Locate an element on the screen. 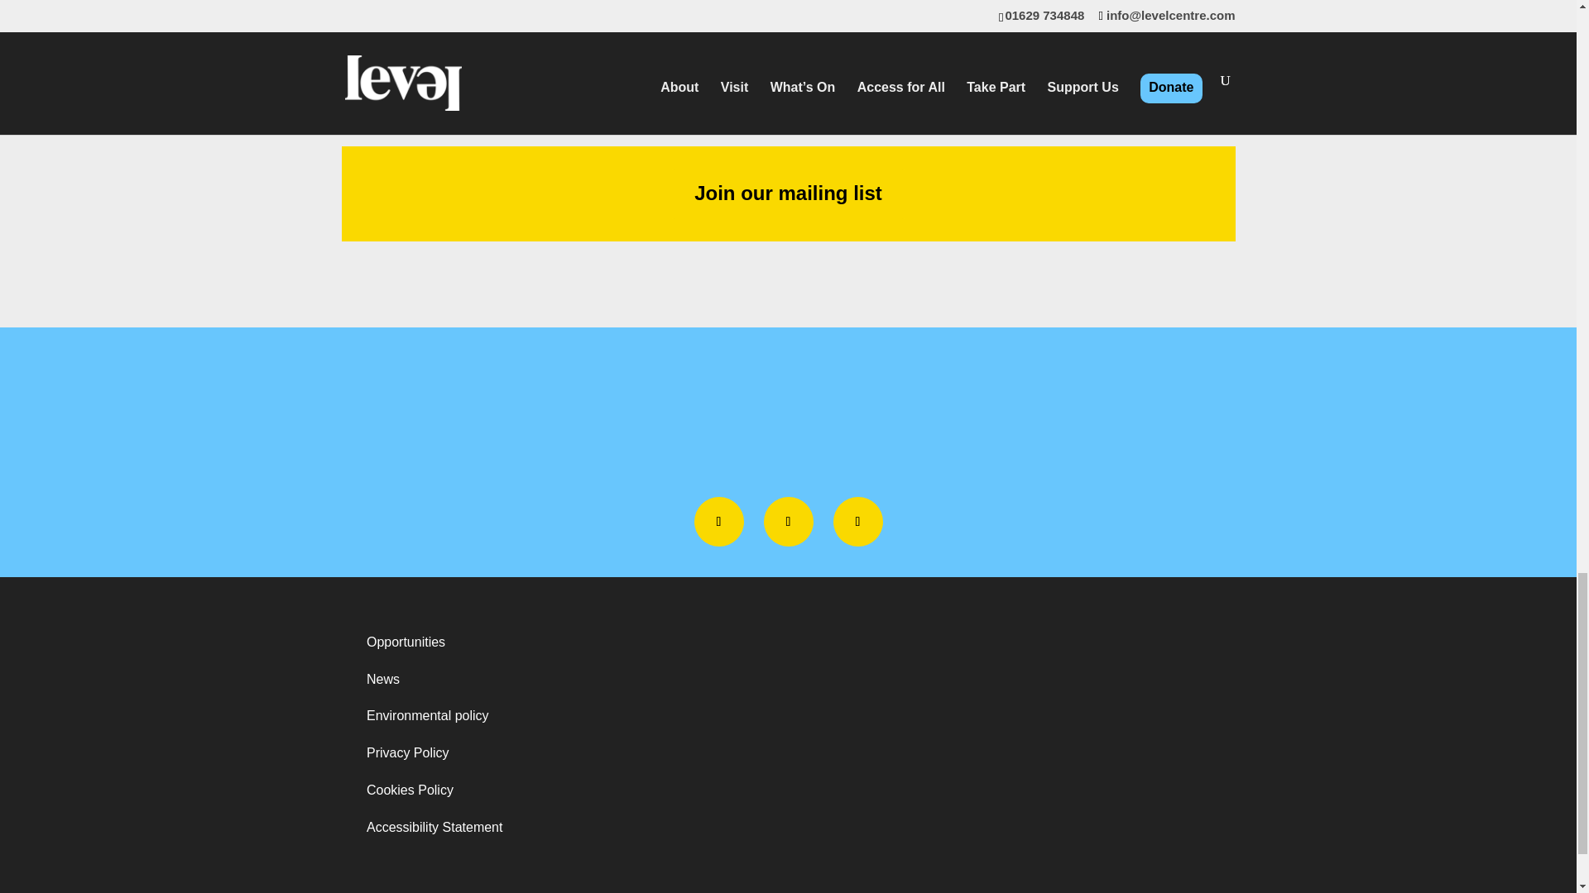 This screenshot has width=1589, height=893. Read more about our access is located at coordinates (787, 56).